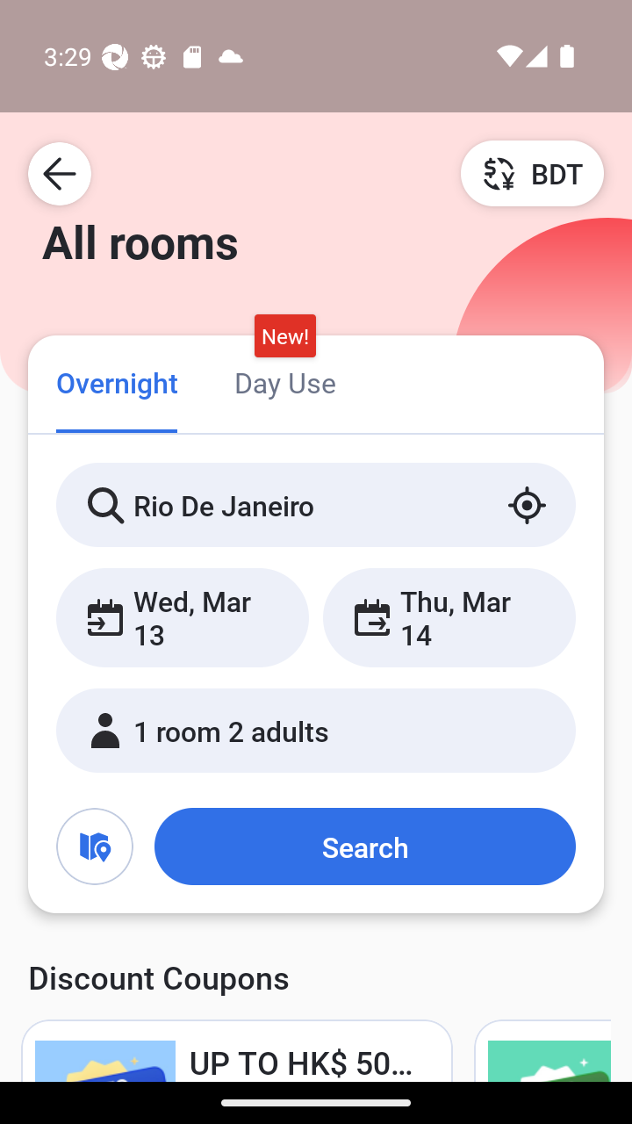 The image size is (632, 1124). What do you see at coordinates (532, 173) in the screenshot?
I see `BDT` at bounding box center [532, 173].